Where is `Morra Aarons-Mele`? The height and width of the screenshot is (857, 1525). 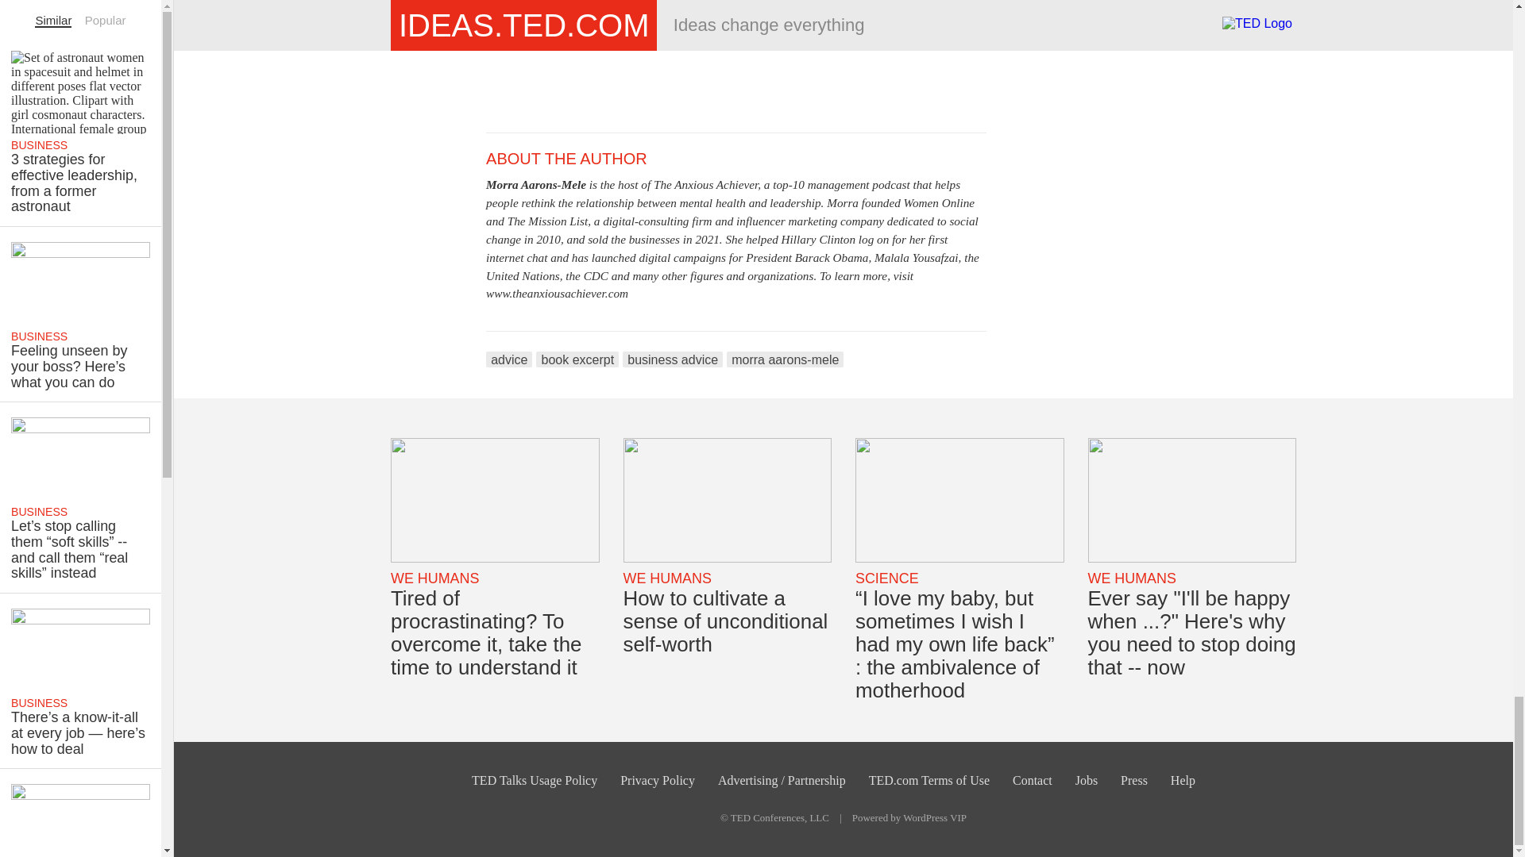
Morra Aarons-Mele is located at coordinates (535, 184).